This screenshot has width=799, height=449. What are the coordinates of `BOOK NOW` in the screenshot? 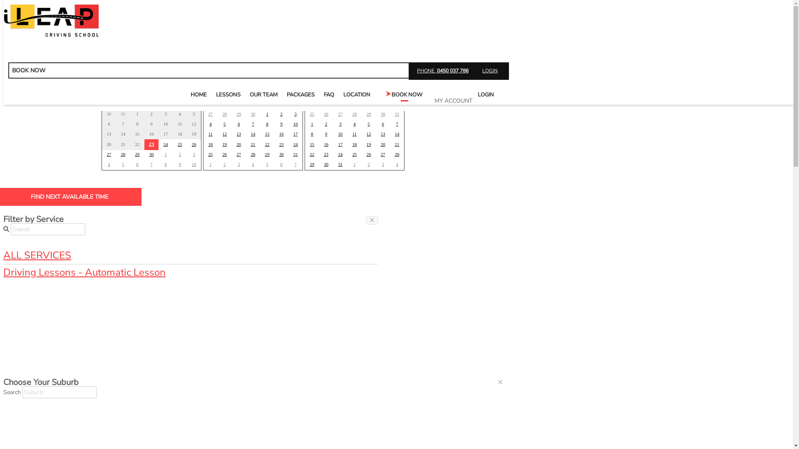 It's located at (254, 71).